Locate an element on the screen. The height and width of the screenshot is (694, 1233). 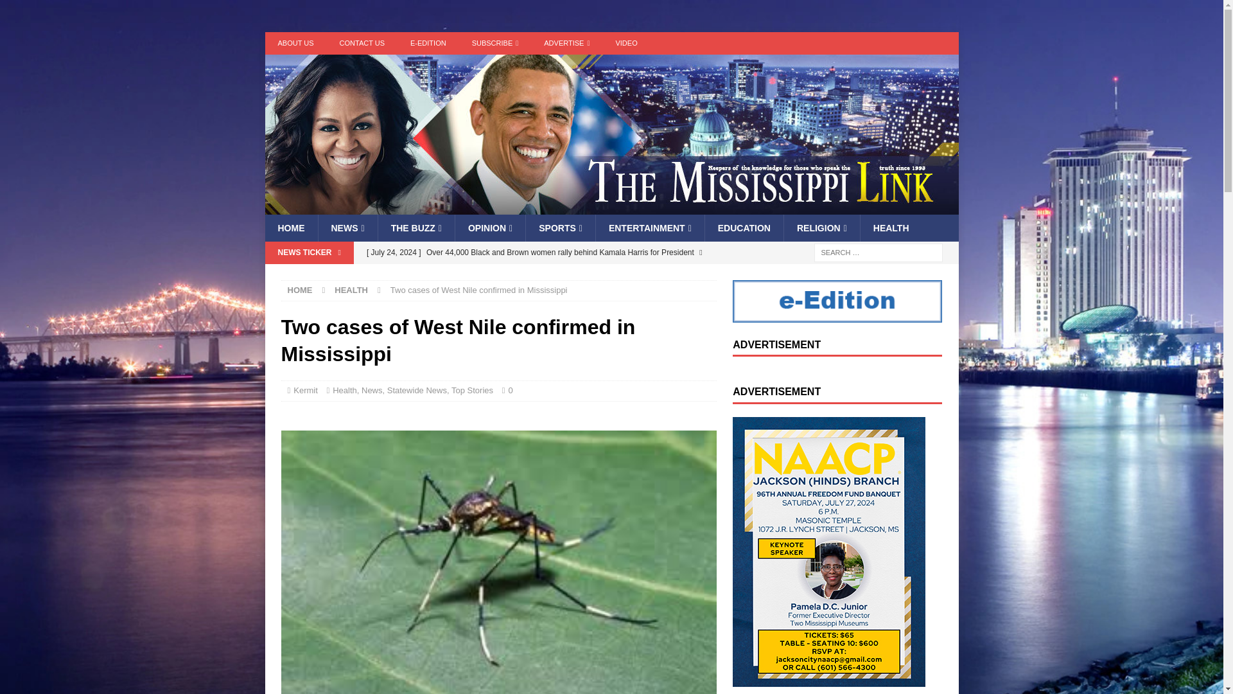
ABOUT US is located at coordinates (295, 43).